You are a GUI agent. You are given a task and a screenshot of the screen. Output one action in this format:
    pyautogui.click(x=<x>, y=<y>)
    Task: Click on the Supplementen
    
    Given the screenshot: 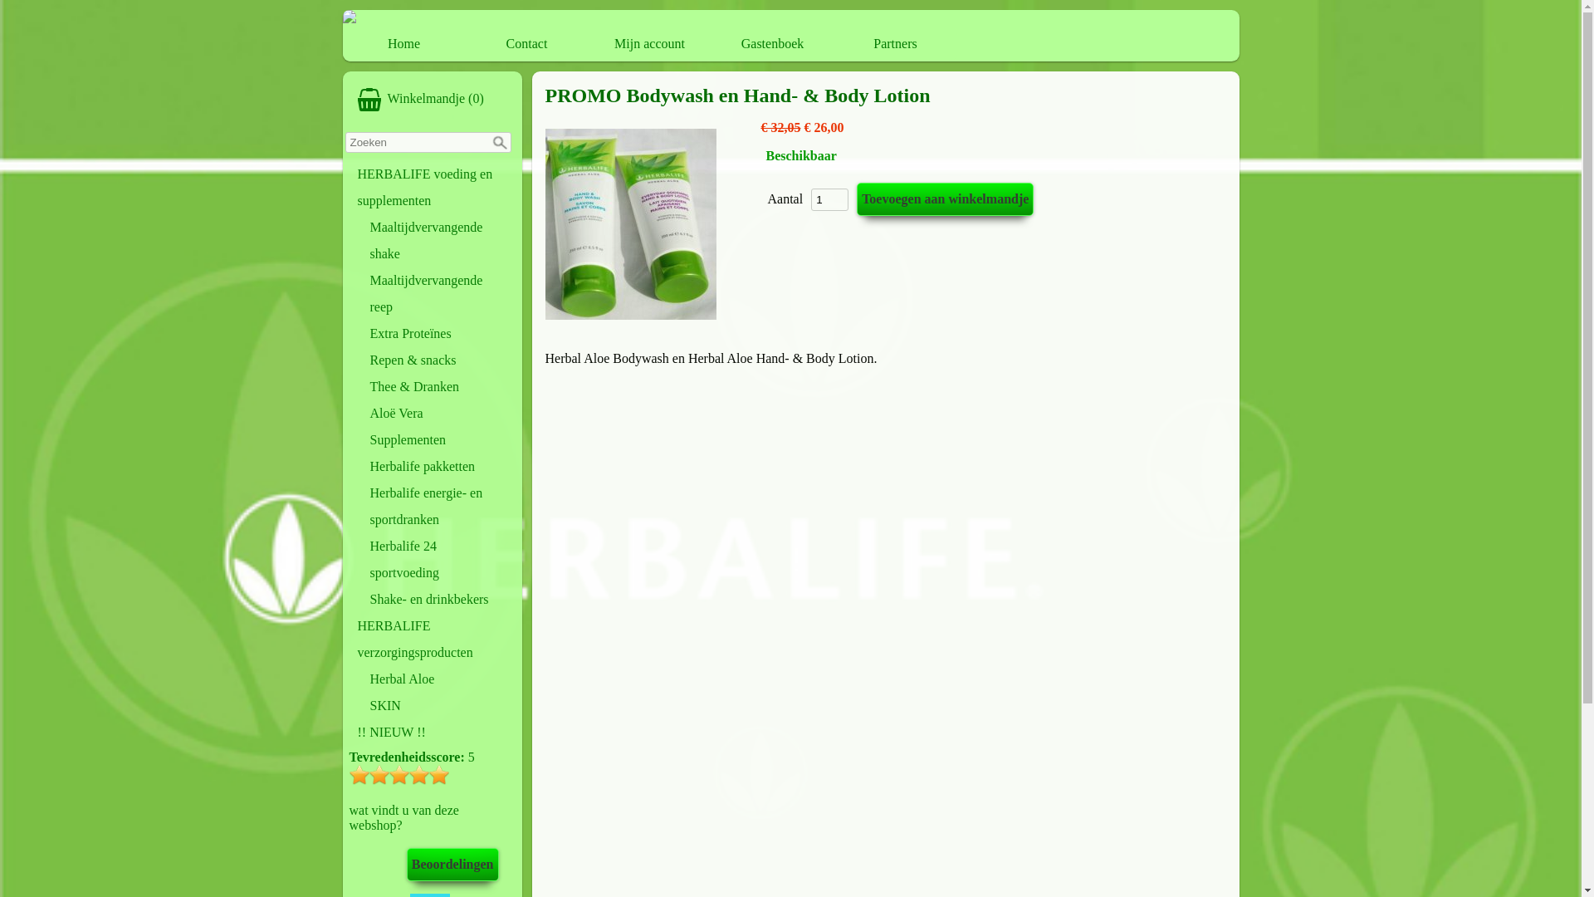 What is the action you would take?
    pyautogui.click(x=438, y=440)
    